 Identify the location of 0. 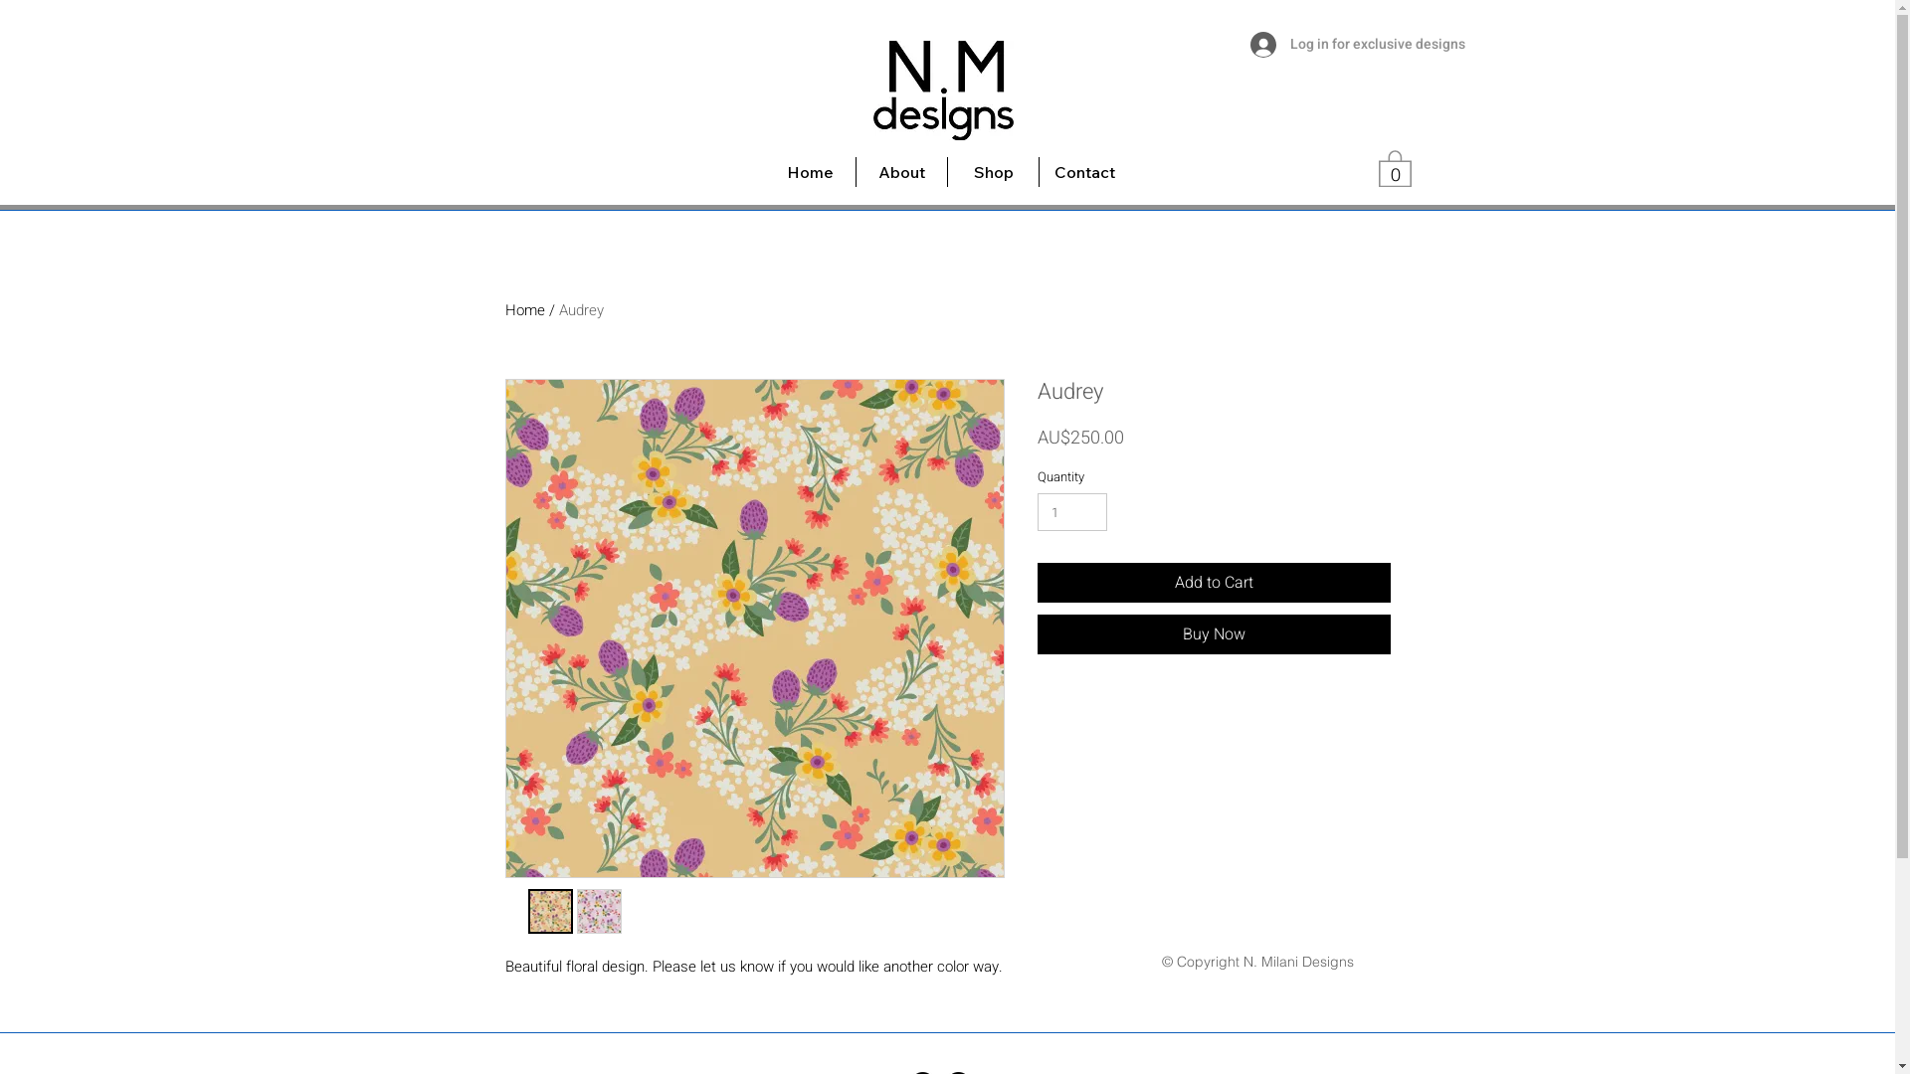
(1395, 167).